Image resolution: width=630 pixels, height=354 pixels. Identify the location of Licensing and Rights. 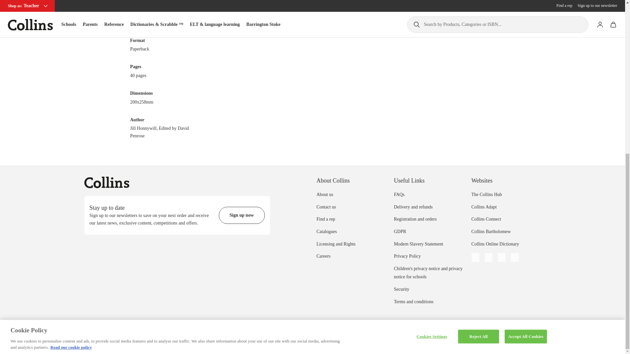
(335, 244).